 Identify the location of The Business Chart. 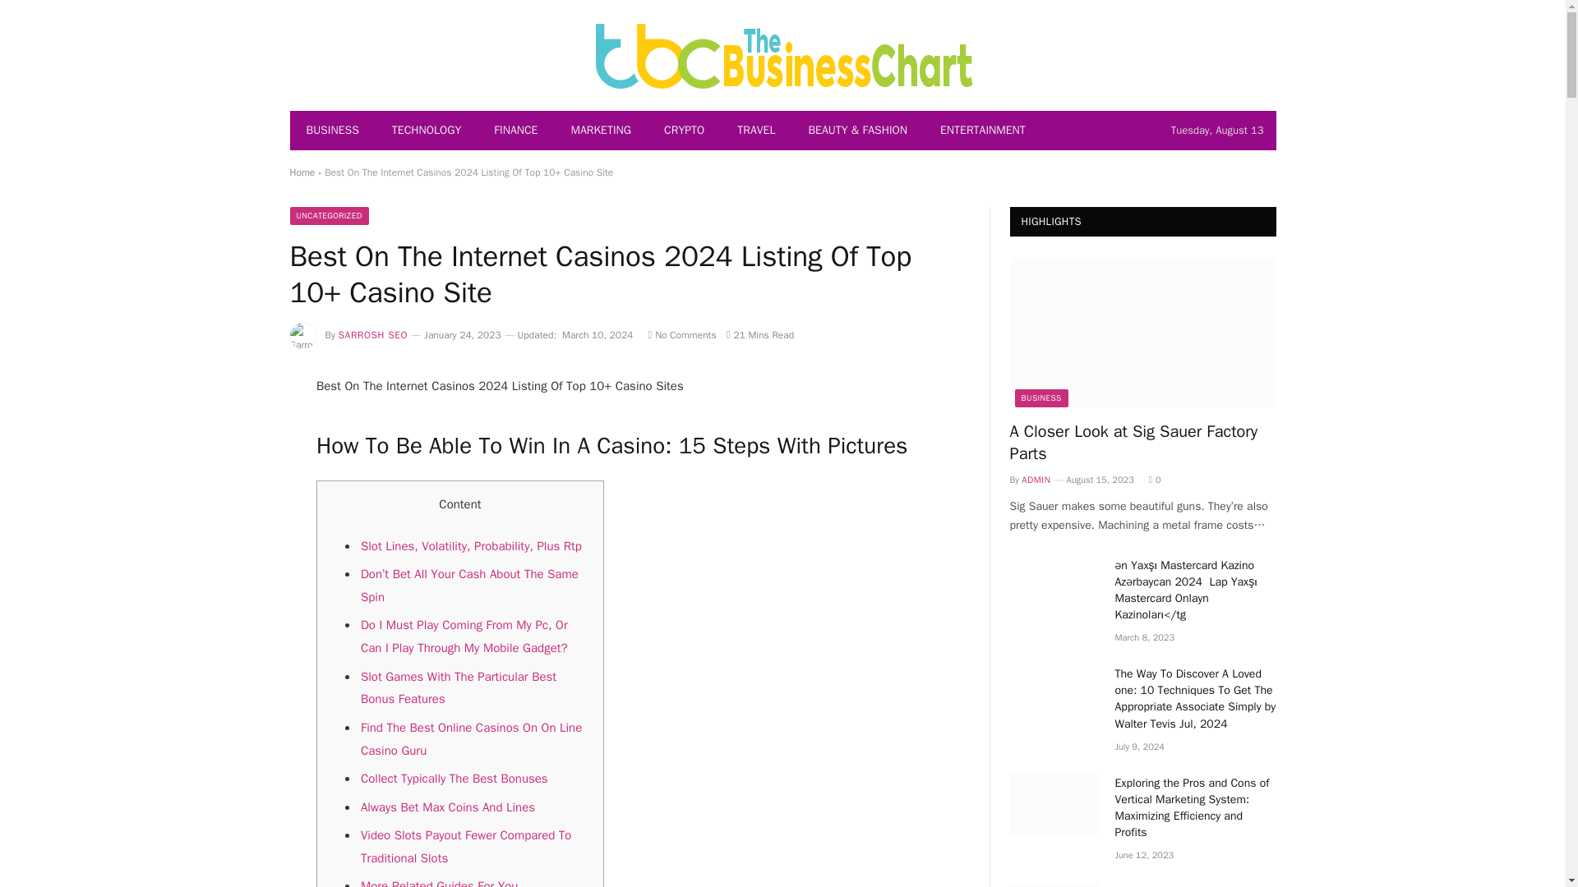
(782, 54).